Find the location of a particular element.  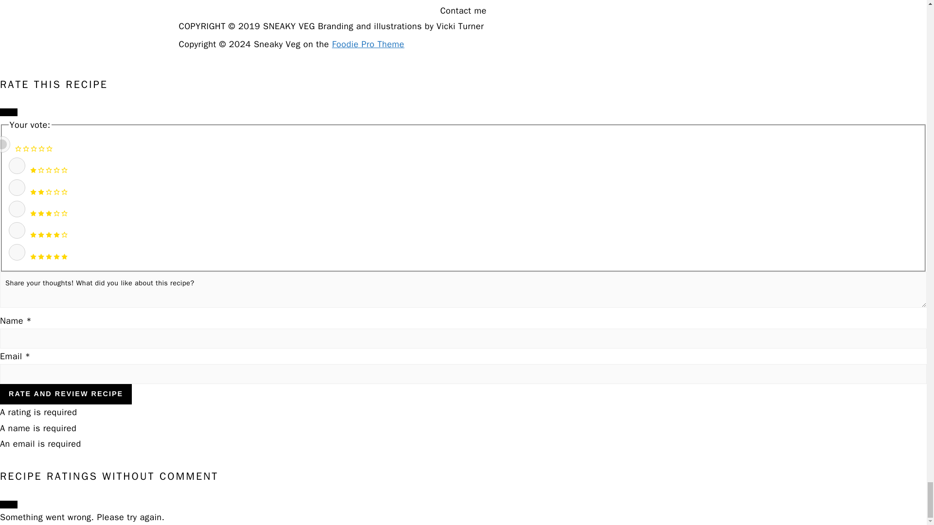

1 is located at coordinates (17, 165).